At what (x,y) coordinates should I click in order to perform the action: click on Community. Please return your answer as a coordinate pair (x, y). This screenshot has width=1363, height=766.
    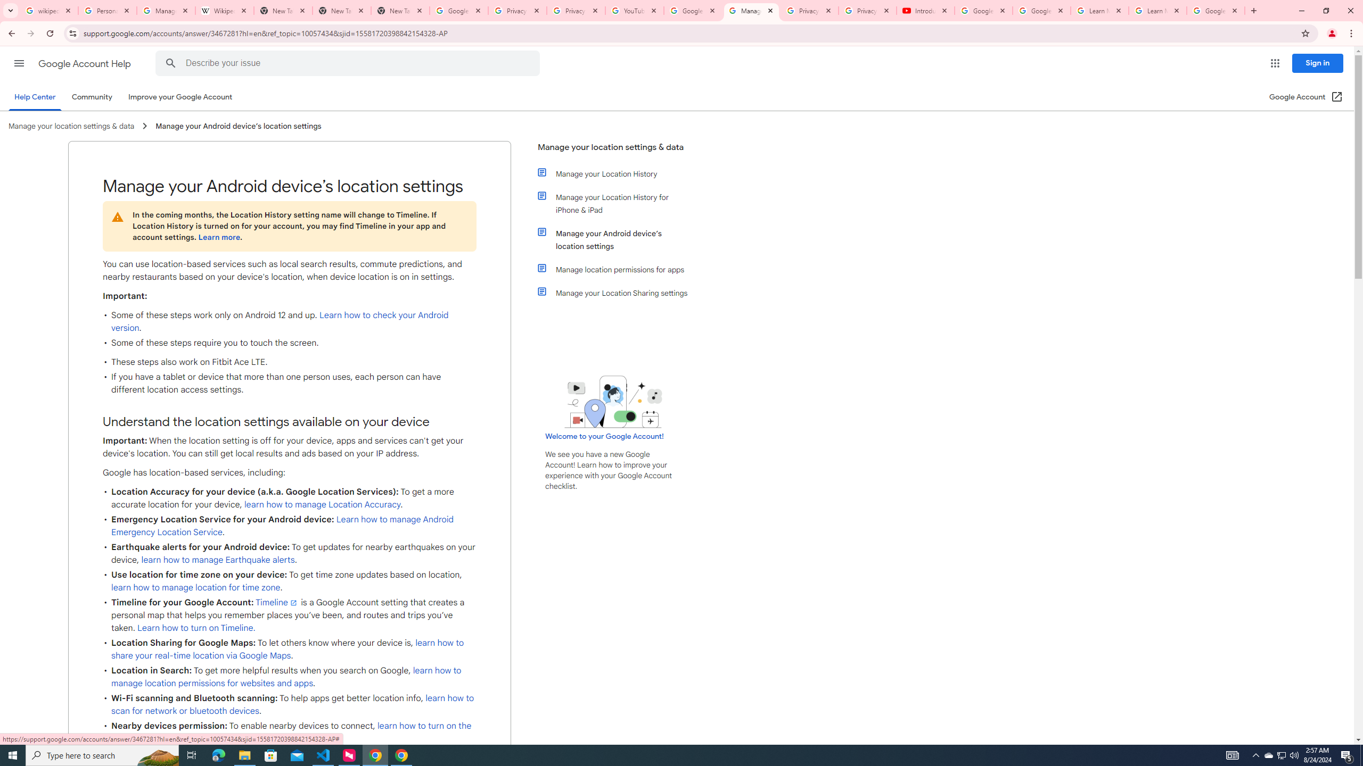
    Looking at the image, I should click on (92, 97).